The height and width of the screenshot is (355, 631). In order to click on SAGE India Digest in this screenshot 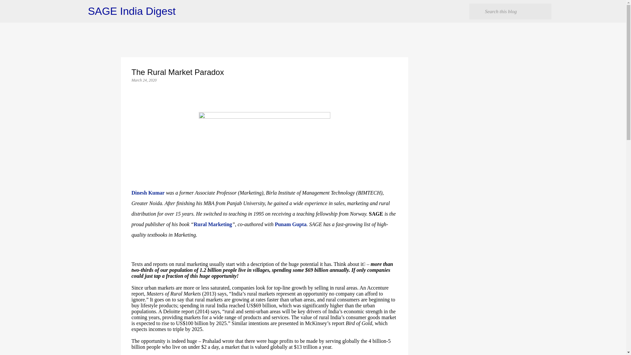, I will do `click(132, 11)`.